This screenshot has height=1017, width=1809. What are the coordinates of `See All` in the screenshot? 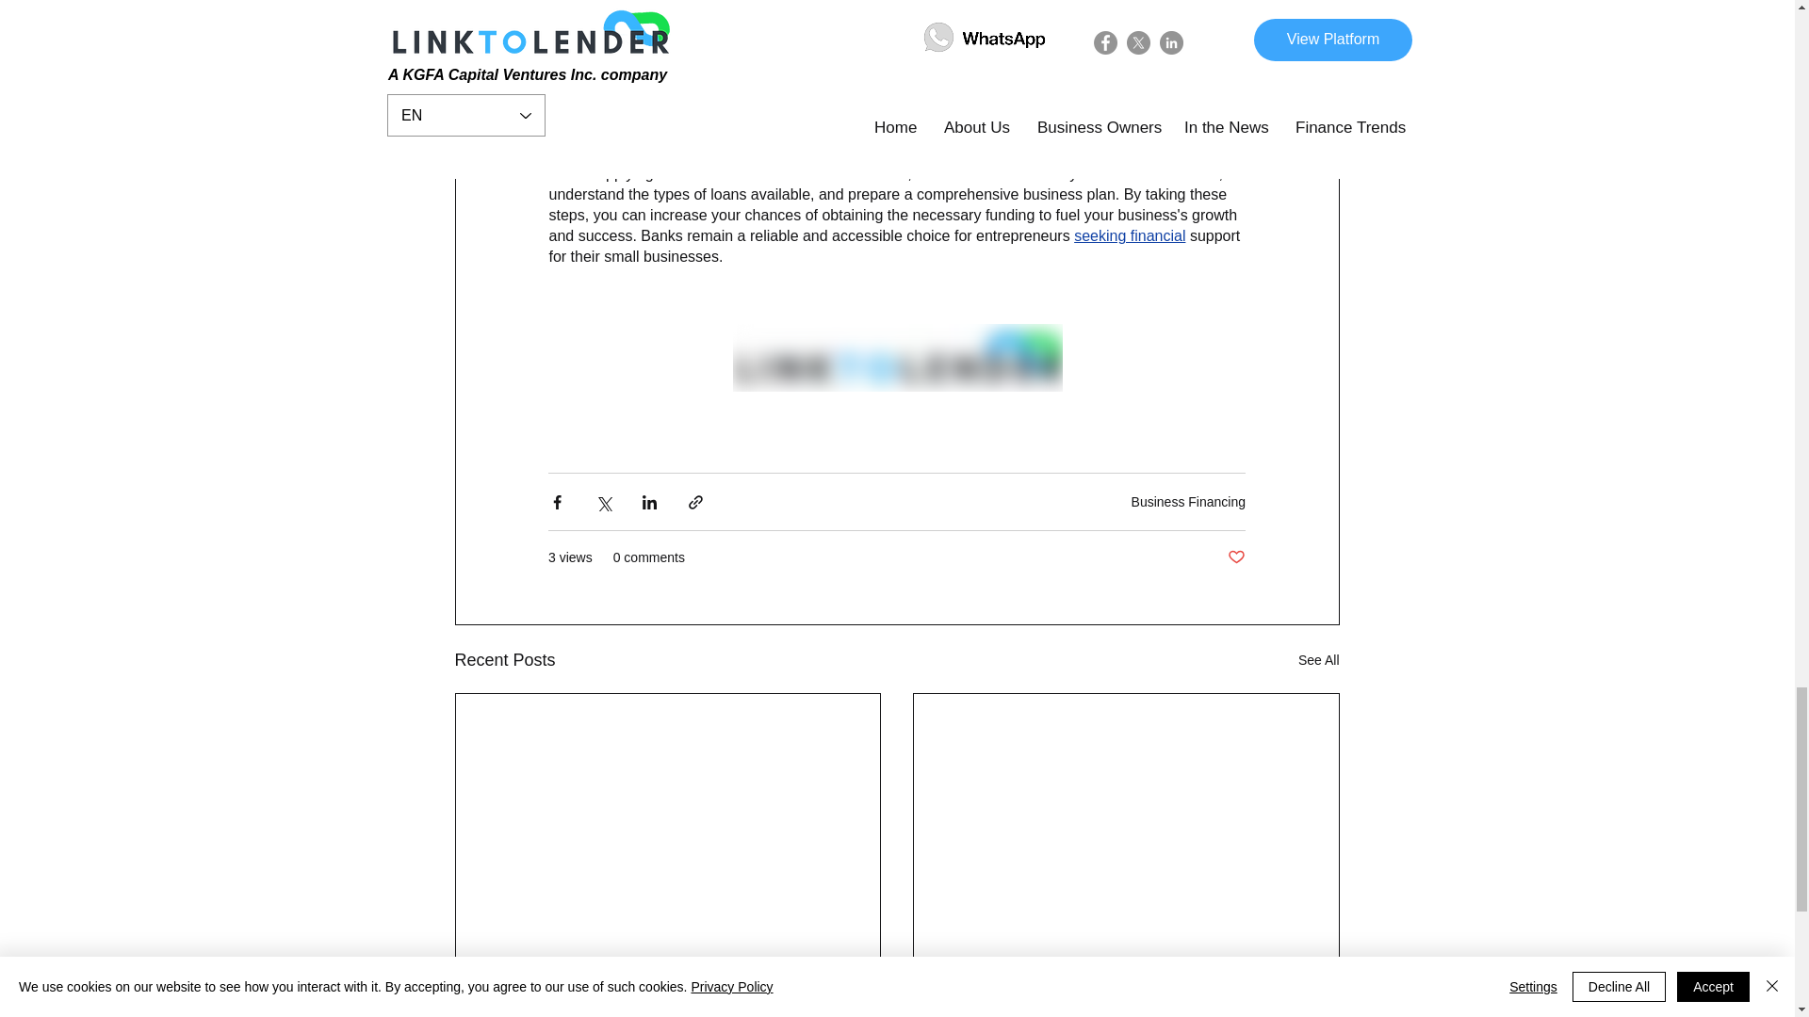 It's located at (1319, 660).